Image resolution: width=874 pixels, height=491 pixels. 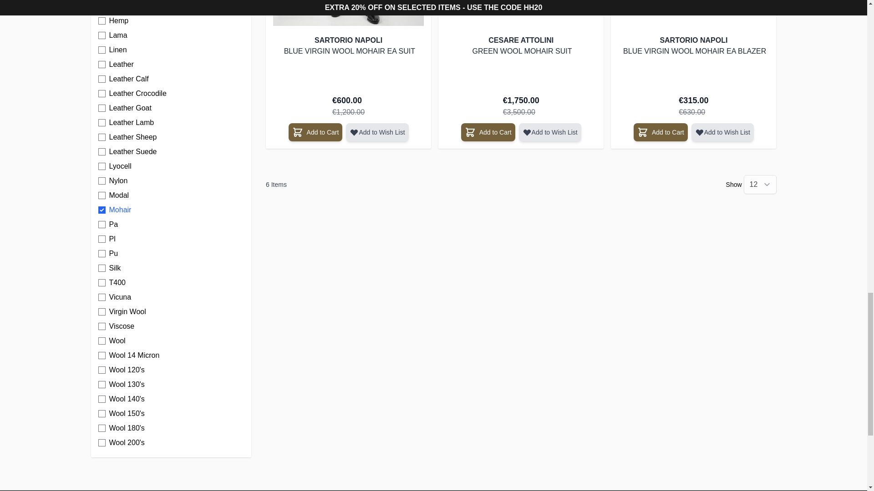 What do you see at coordinates (102, 79) in the screenshot?
I see `1786` at bounding box center [102, 79].